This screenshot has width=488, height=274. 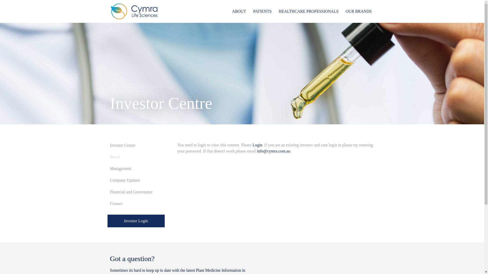 I want to click on Management, so click(x=136, y=169).